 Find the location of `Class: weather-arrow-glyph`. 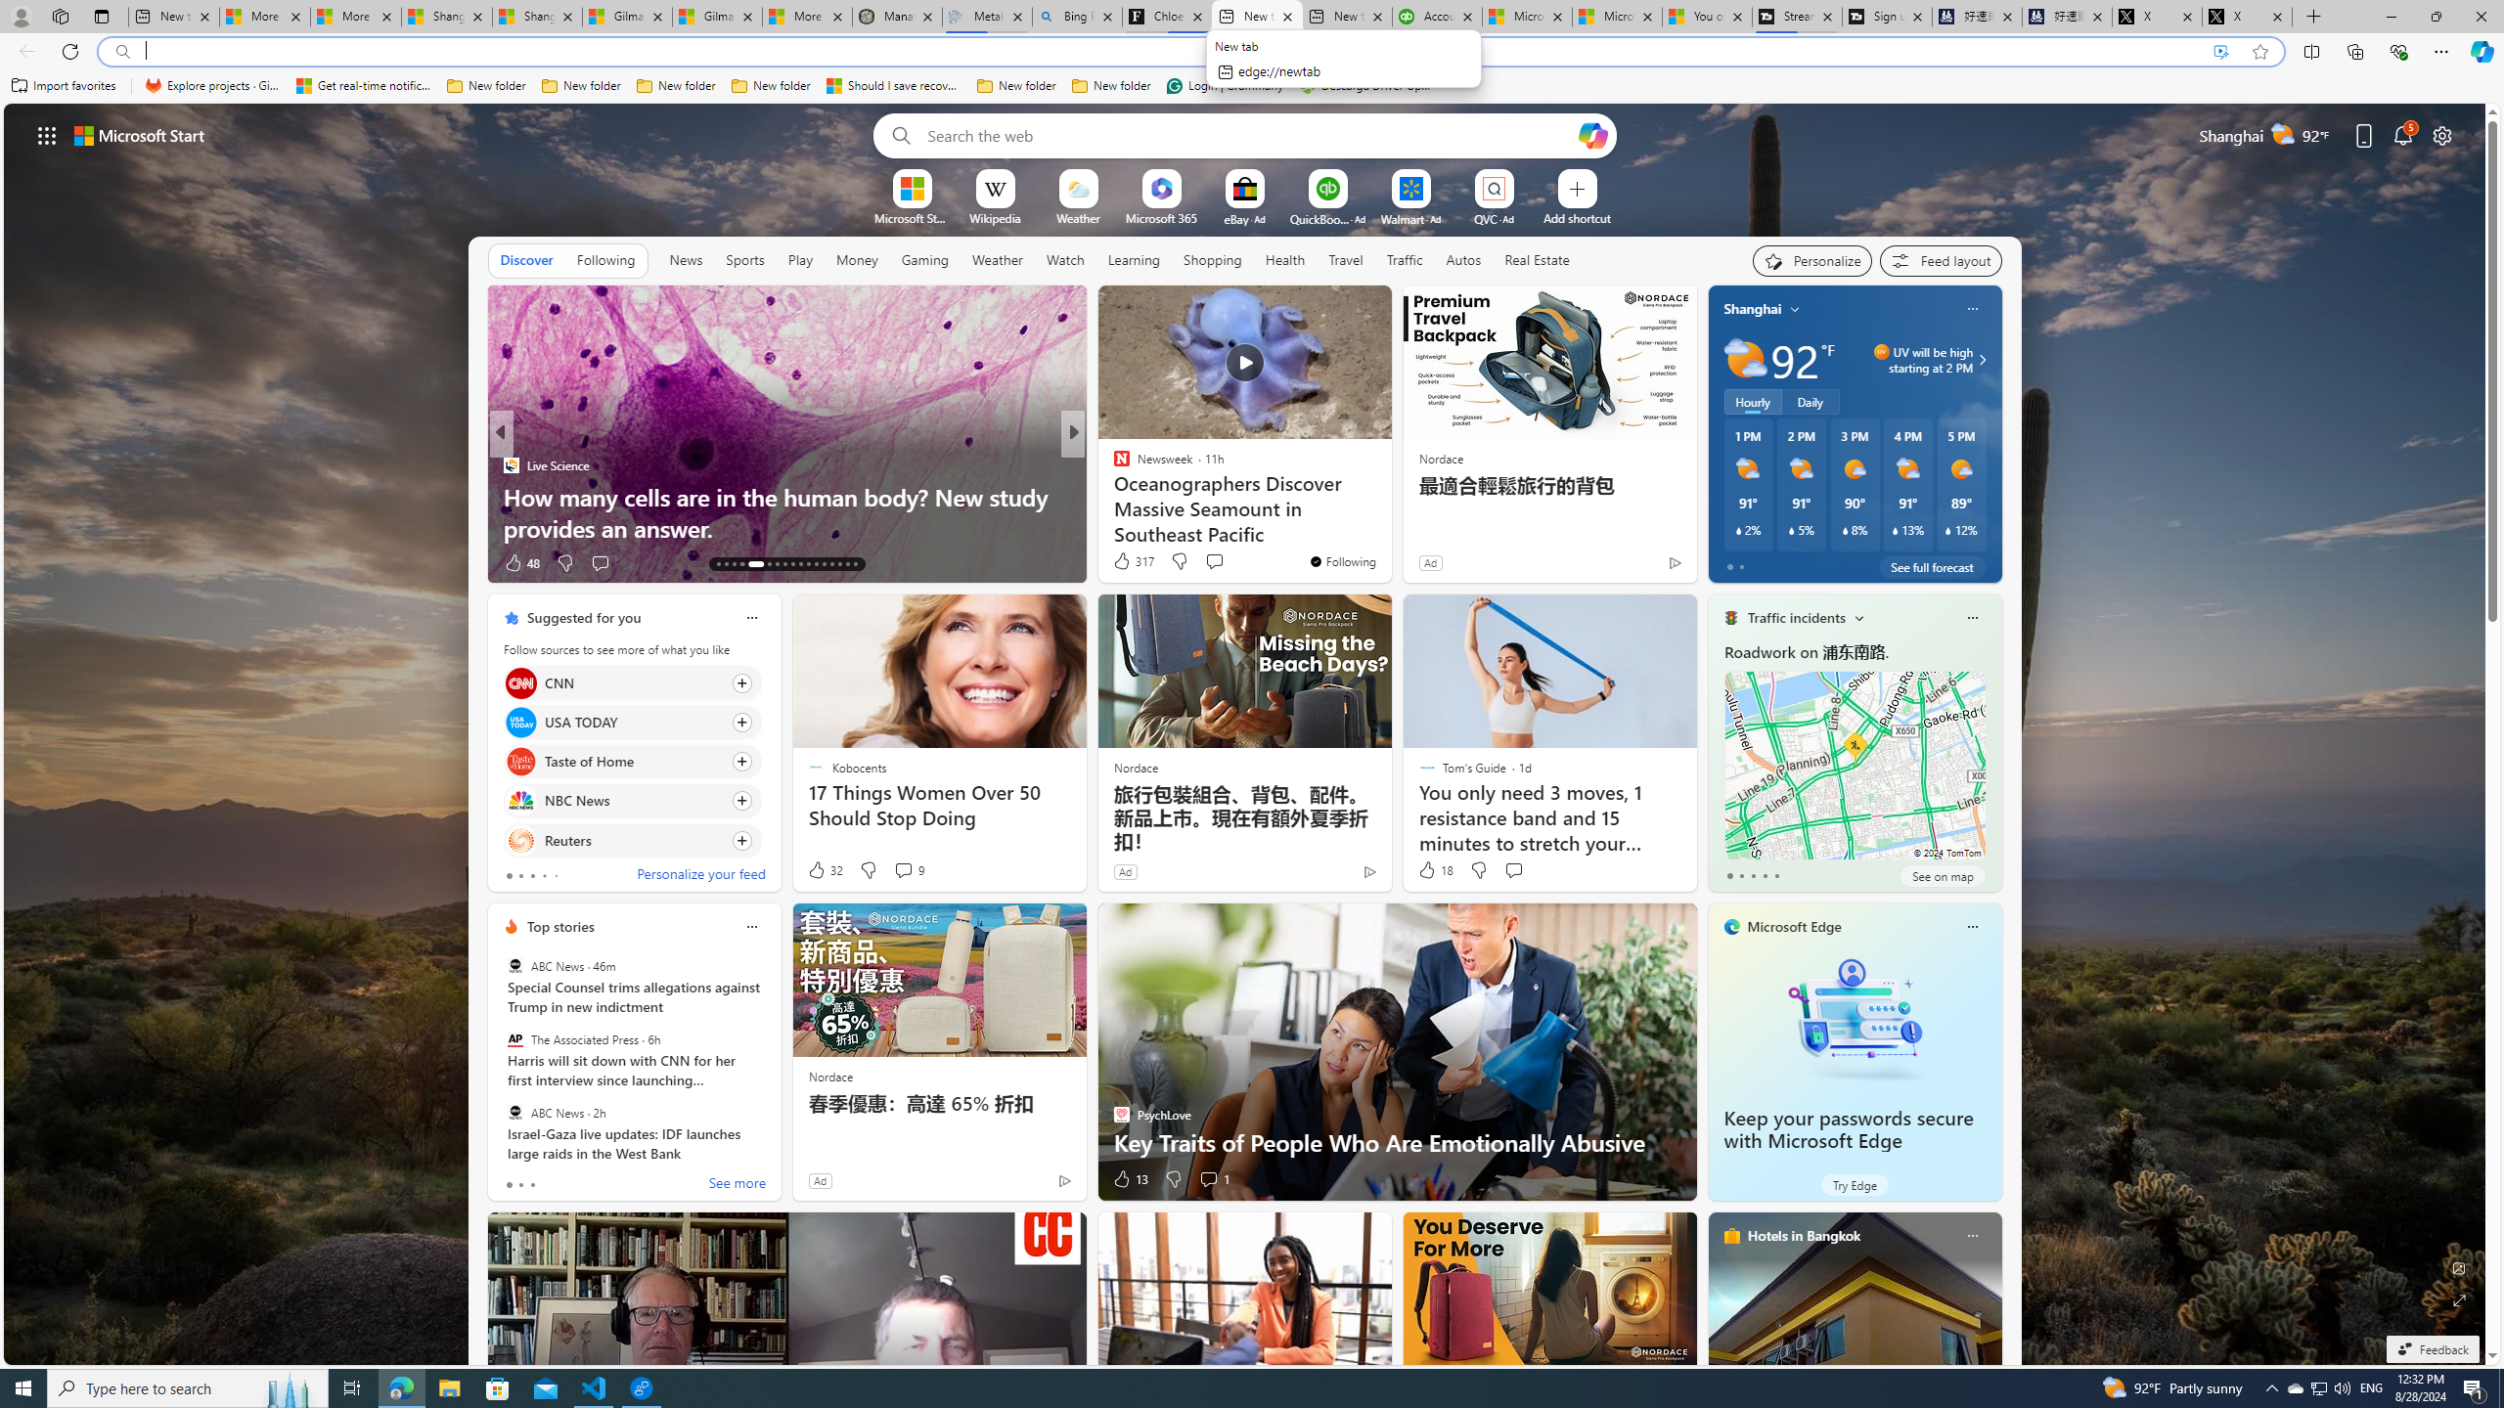

Class: weather-arrow-glyph is located at coordinates (1982, 360).